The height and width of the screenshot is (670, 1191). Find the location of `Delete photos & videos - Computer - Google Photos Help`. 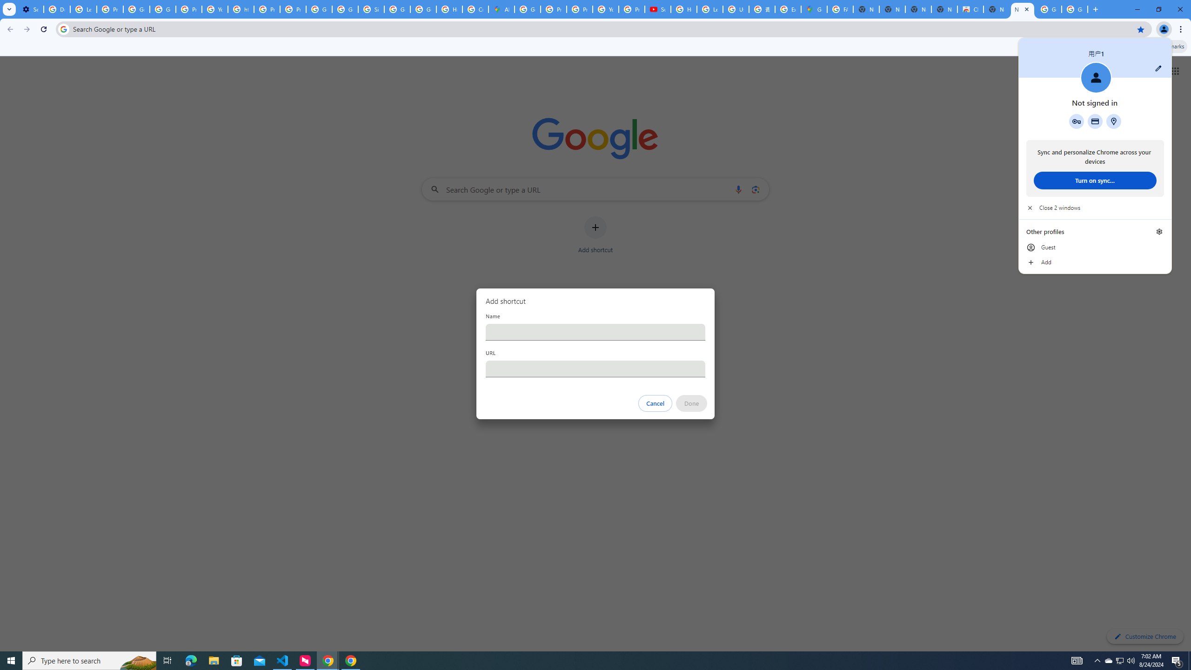

Delete photos & videos - Computer - Google Photos Help is located at coordinates (56, 9).